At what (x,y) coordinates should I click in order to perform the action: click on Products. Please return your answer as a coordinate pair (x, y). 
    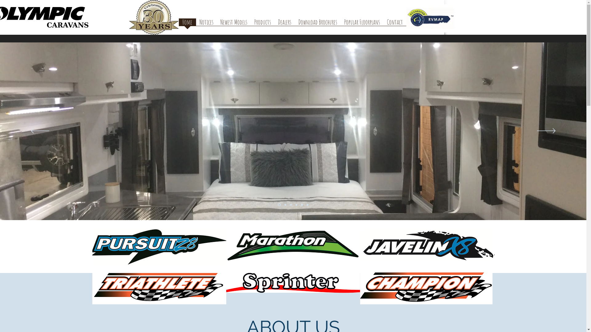
    Looking at the image, I should click on (262, 24).